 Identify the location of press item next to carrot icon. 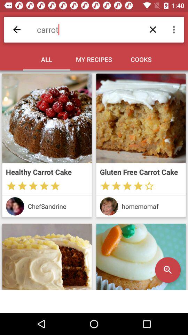
(17, 29).